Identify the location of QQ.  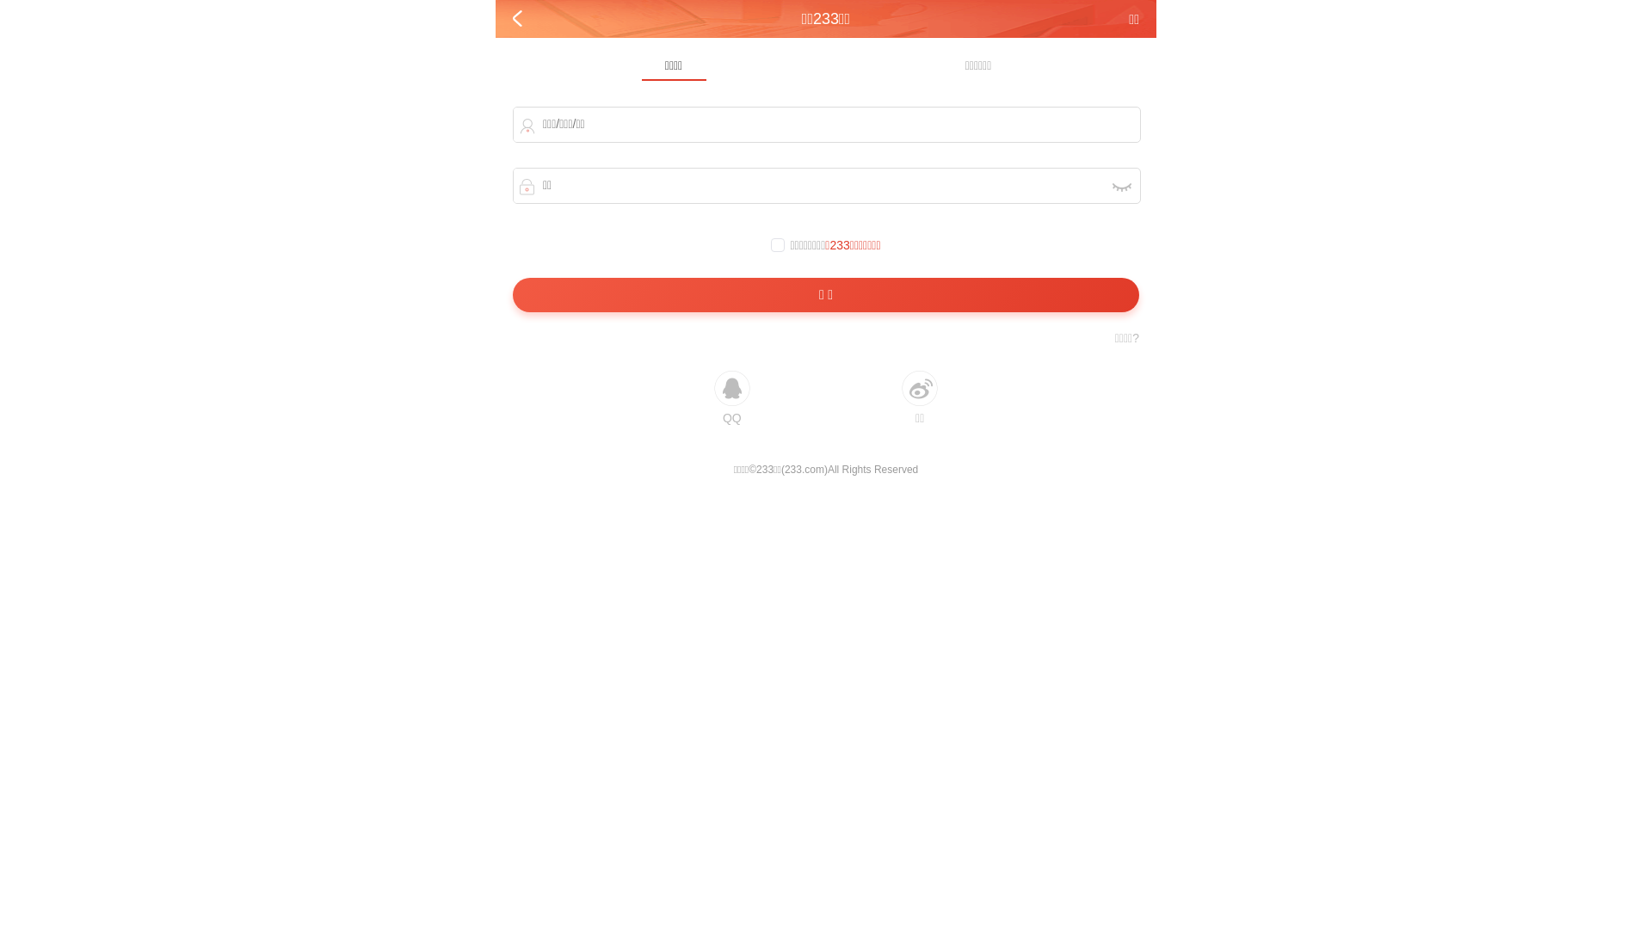
(732, 397).